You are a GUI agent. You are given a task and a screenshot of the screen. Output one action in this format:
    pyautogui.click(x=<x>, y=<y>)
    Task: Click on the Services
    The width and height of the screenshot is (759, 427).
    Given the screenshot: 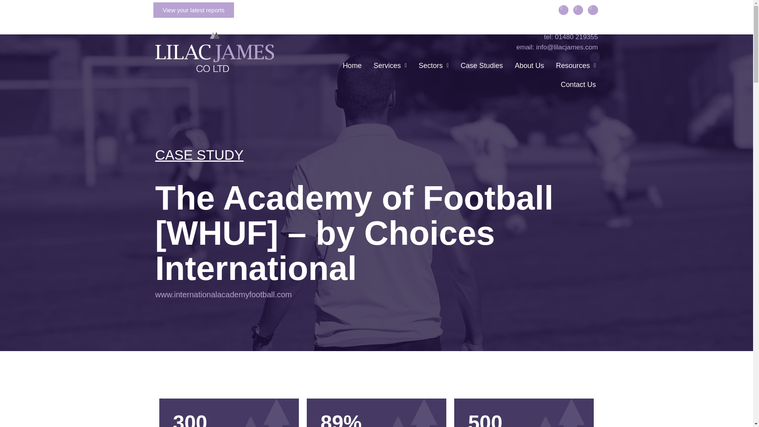 What is the action you would take?
    pyautogui.click(x=390, y=66)
    